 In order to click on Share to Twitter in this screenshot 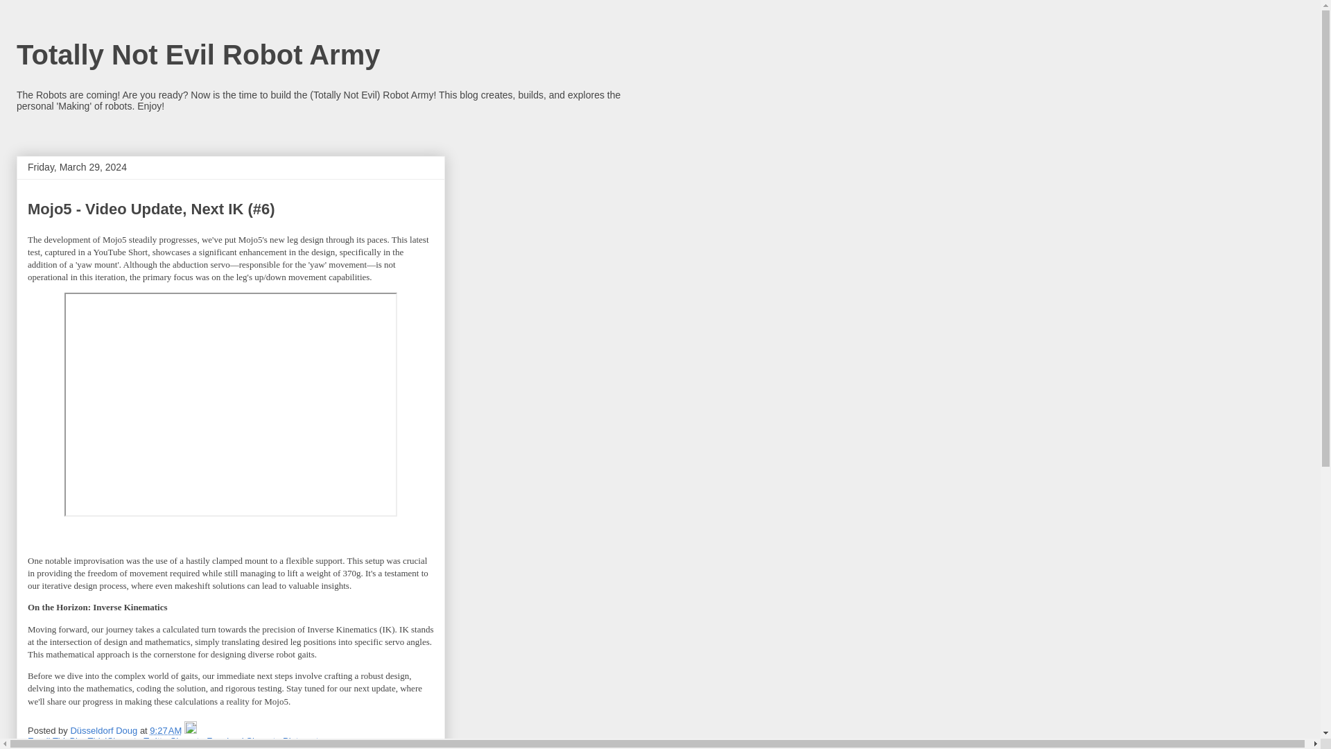, I will do `click(139, 741)`.